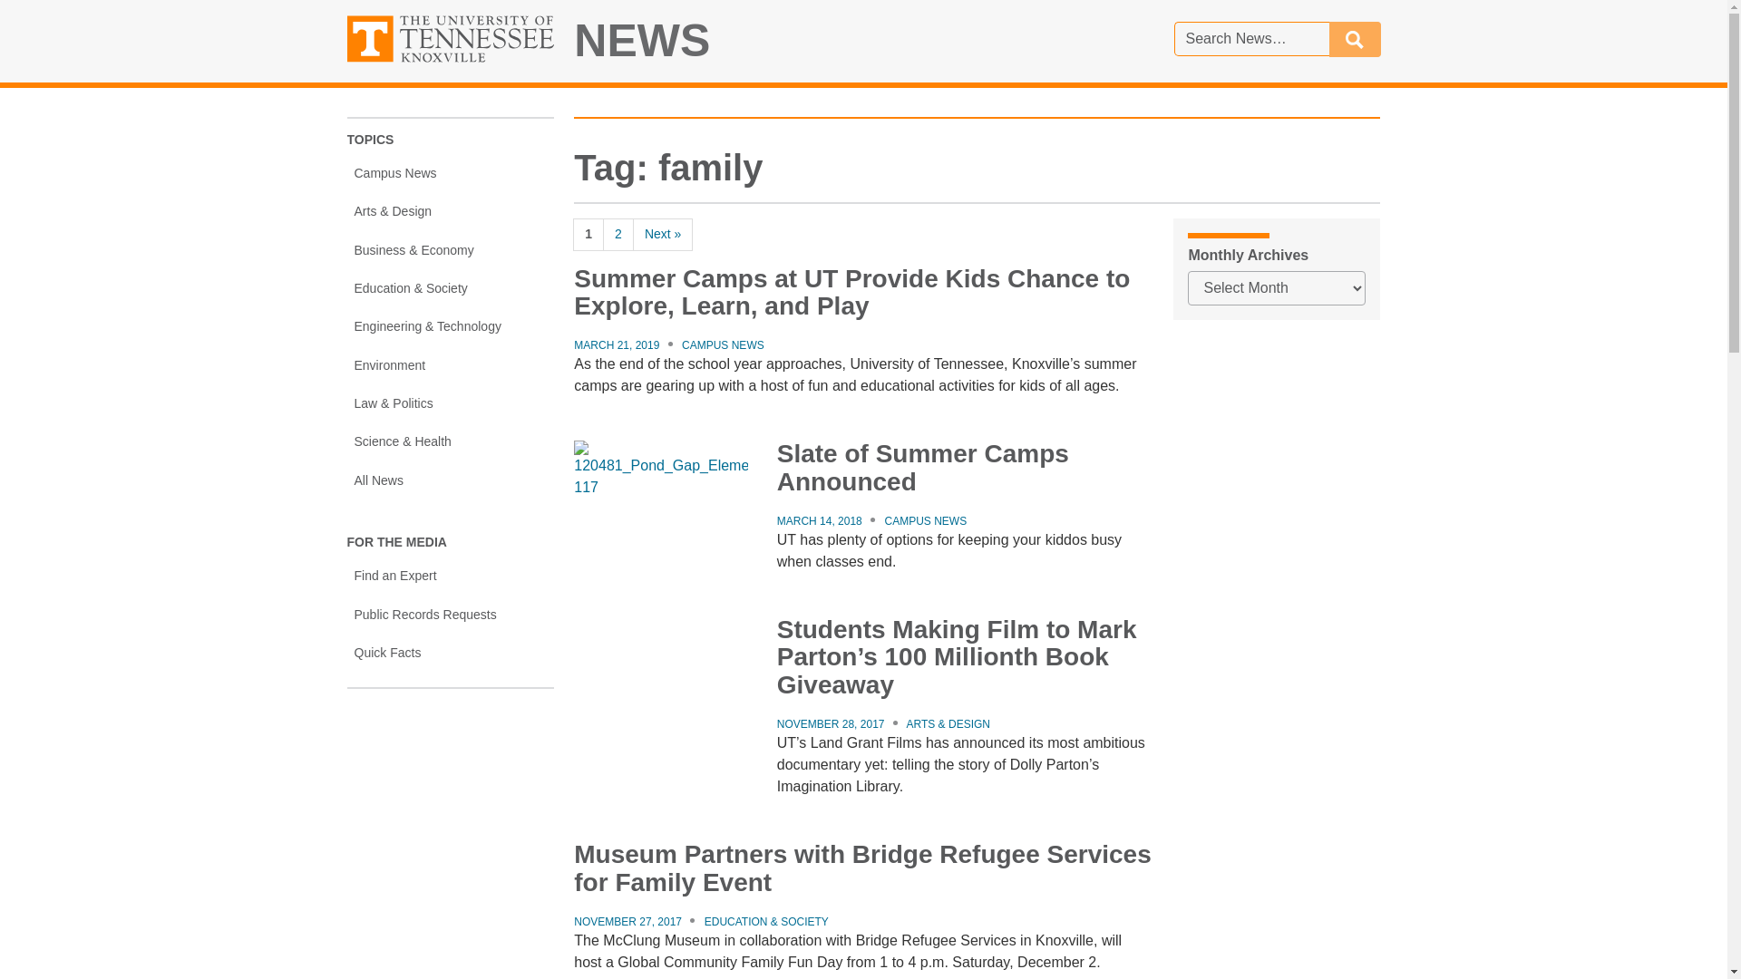  I want to click on Find an Expert, so click(450, 576).